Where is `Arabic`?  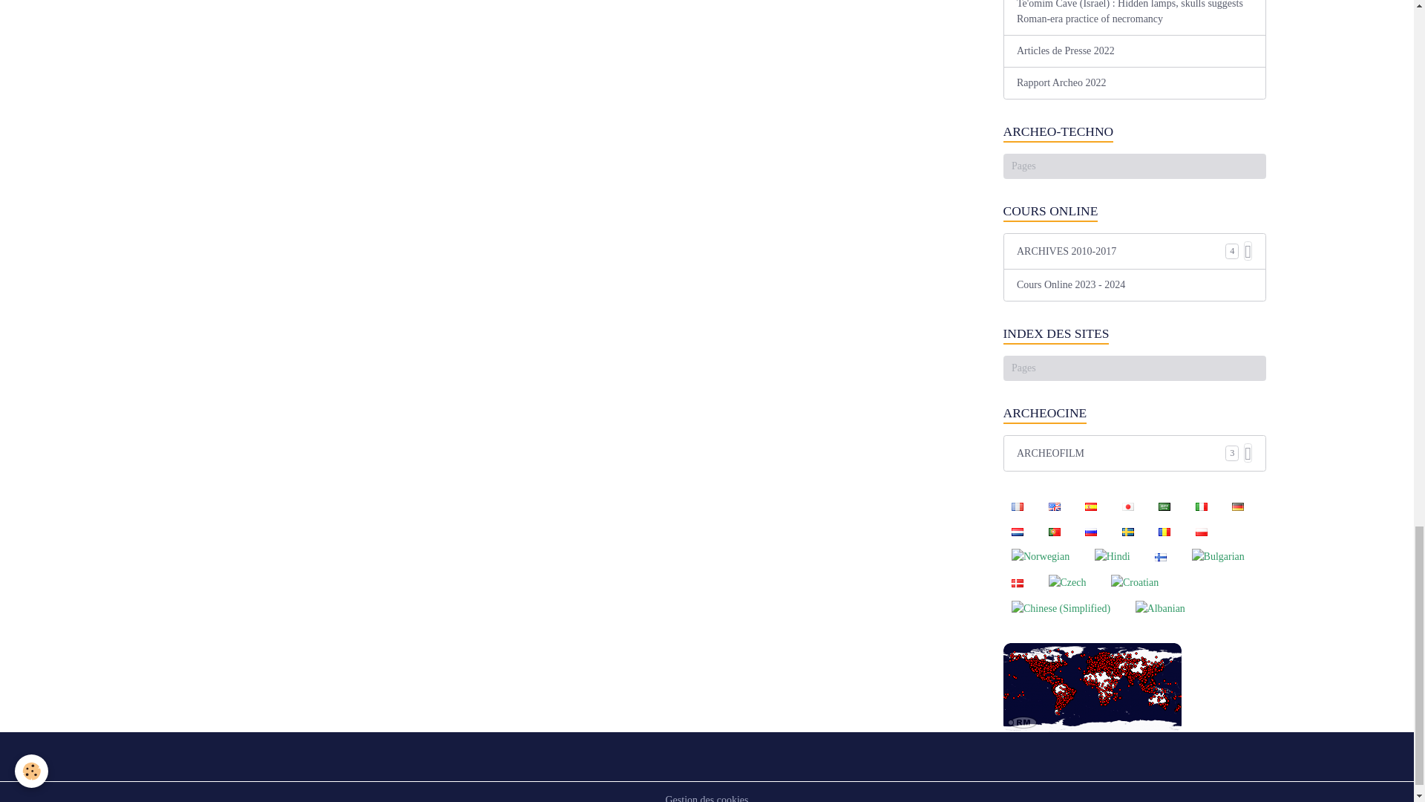 Arabic is located at coordinates (1164, 506).